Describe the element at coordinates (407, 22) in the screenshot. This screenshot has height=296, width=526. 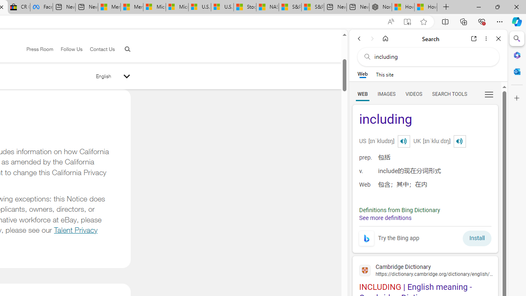
I see `Enter Immersive Reader (F9)` at that location.